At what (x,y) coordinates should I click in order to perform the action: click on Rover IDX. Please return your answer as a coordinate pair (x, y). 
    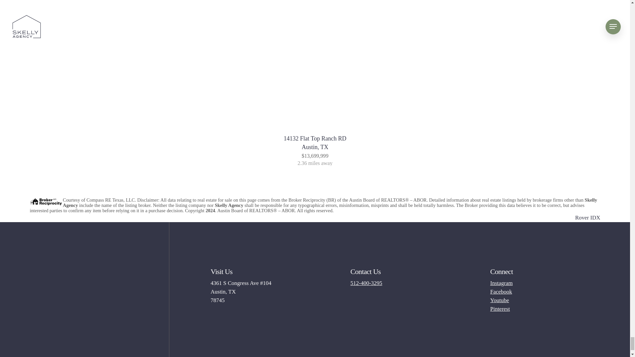
    Looking at the image, I should click on (500, 309).